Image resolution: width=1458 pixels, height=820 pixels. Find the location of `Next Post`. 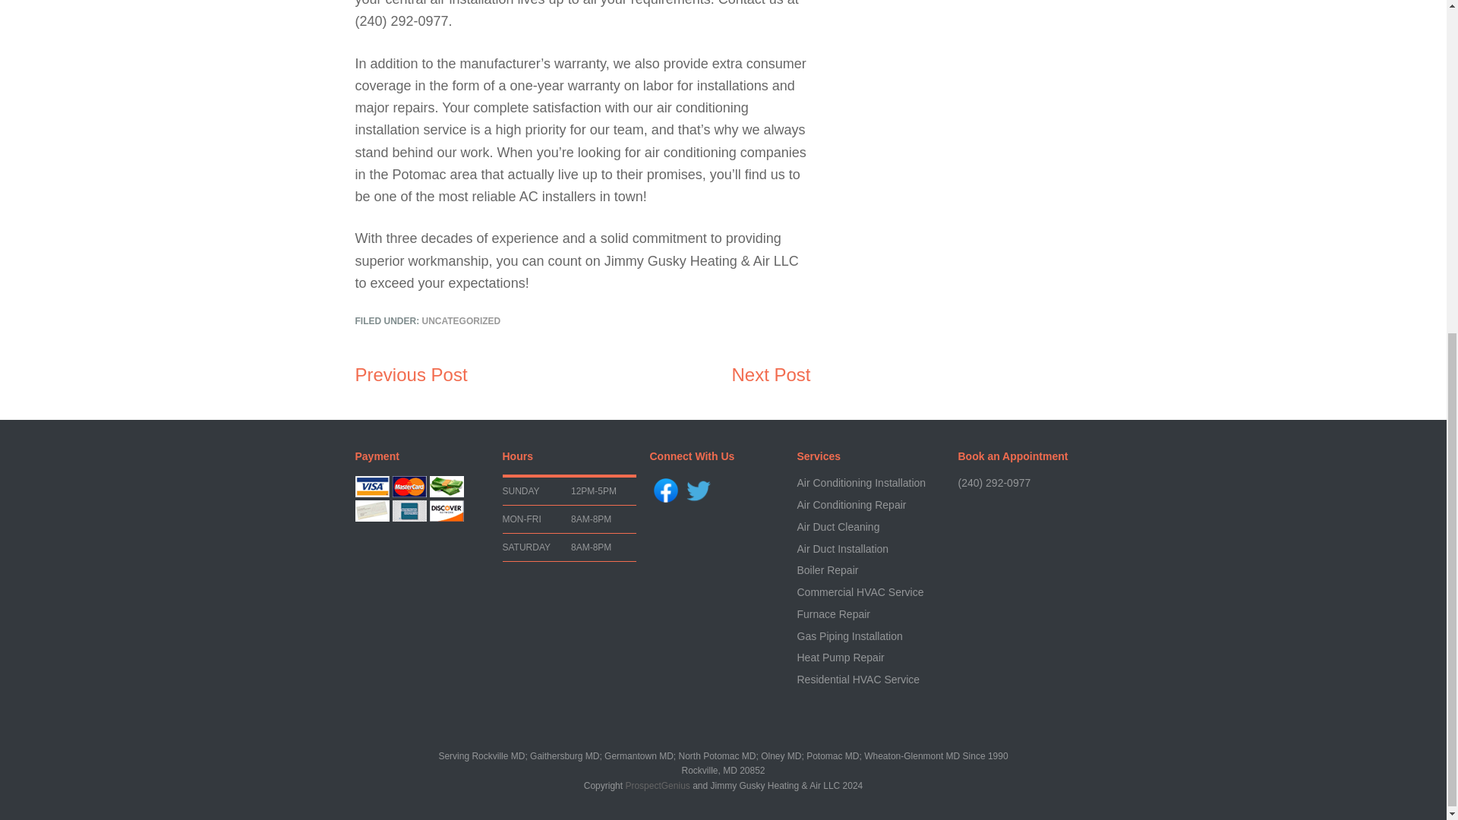

Next Post is located at coordinates (771, 374).